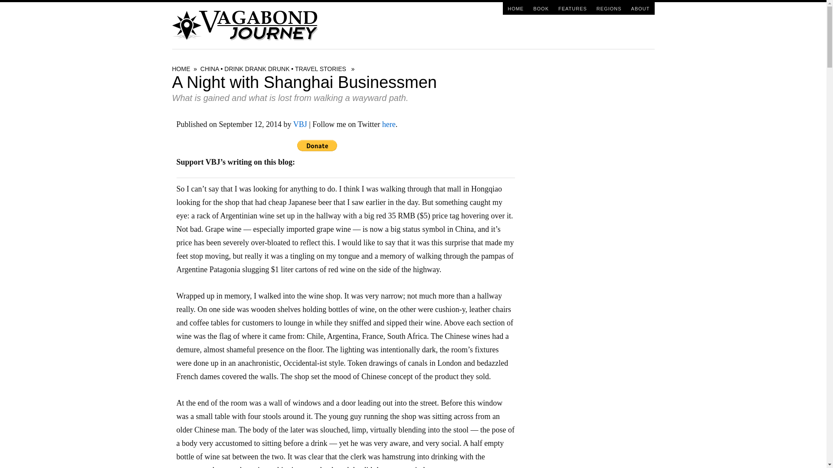 The image size is (833, 468). Describe the element at coordinates (256, 69) in the screenshot. I see `DRINK DRANK DRUNK` at that location.